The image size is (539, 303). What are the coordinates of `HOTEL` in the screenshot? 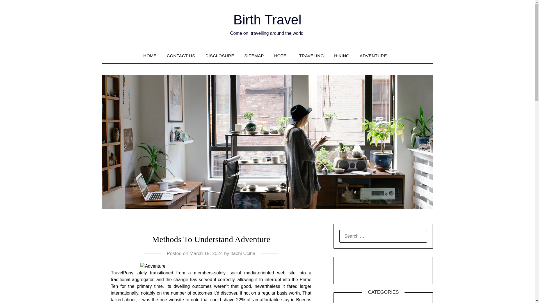 It's located at (281, 56).